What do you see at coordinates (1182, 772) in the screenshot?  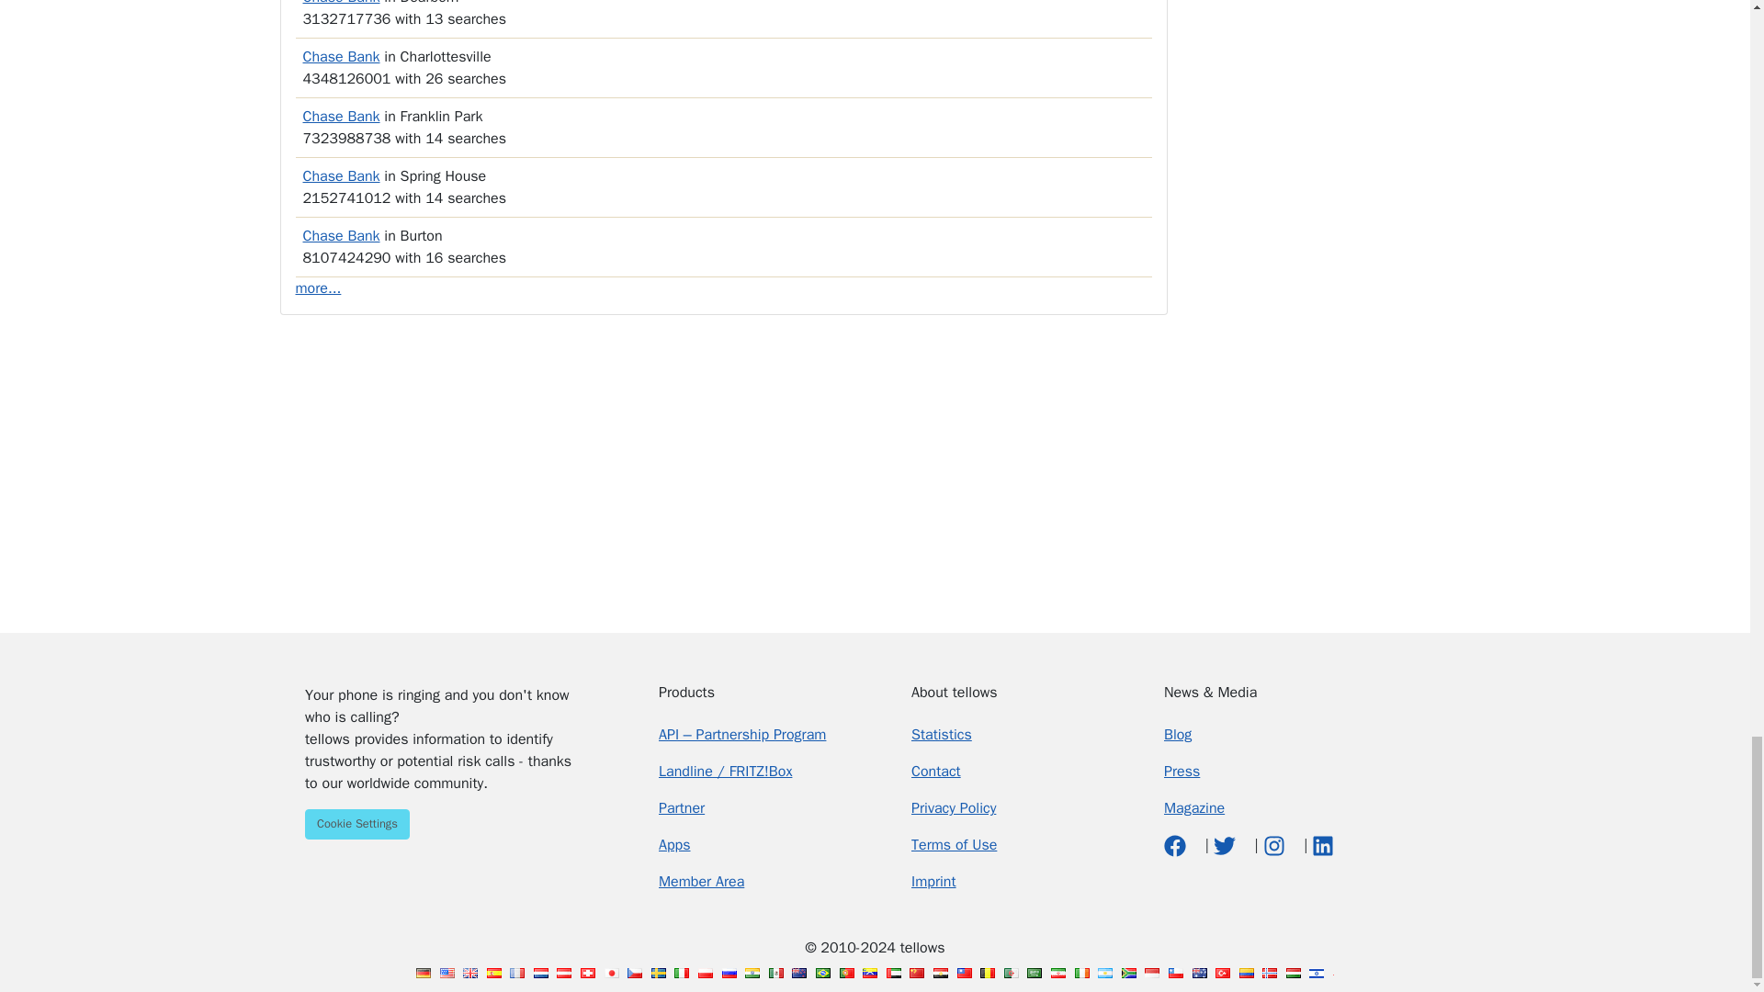 I see `Presse` at bounding box center [1182, 772].